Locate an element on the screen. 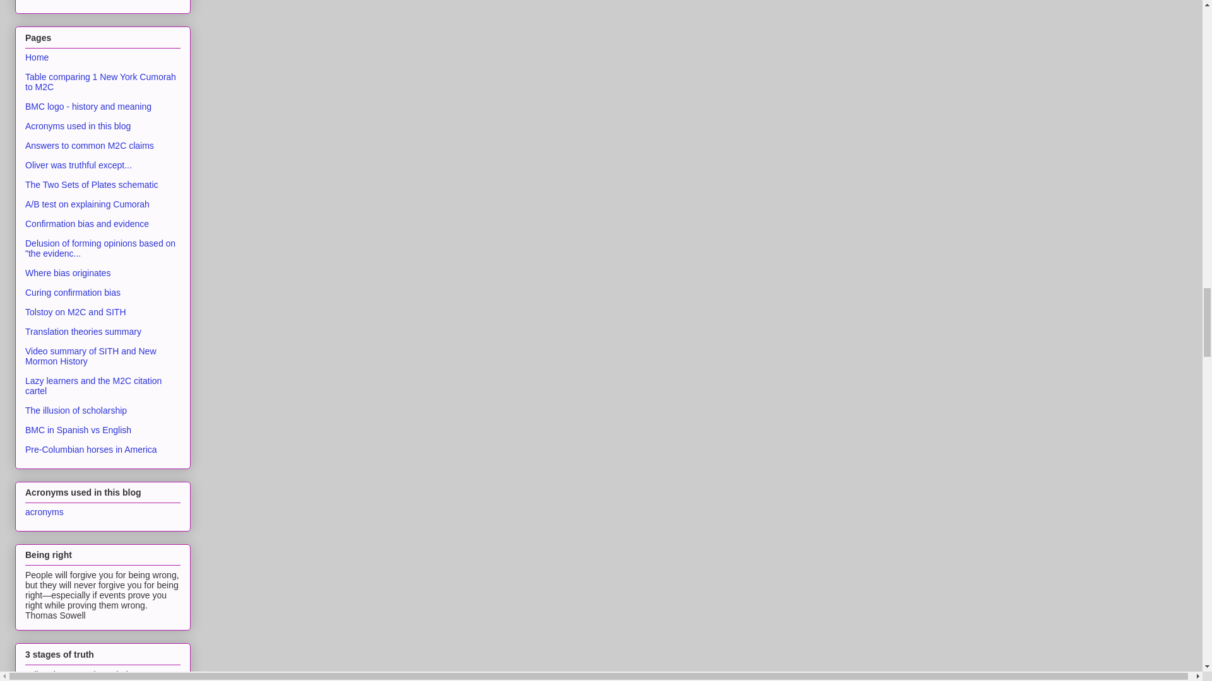  Acronyms used in this blog is located at coordinates (78, 126).